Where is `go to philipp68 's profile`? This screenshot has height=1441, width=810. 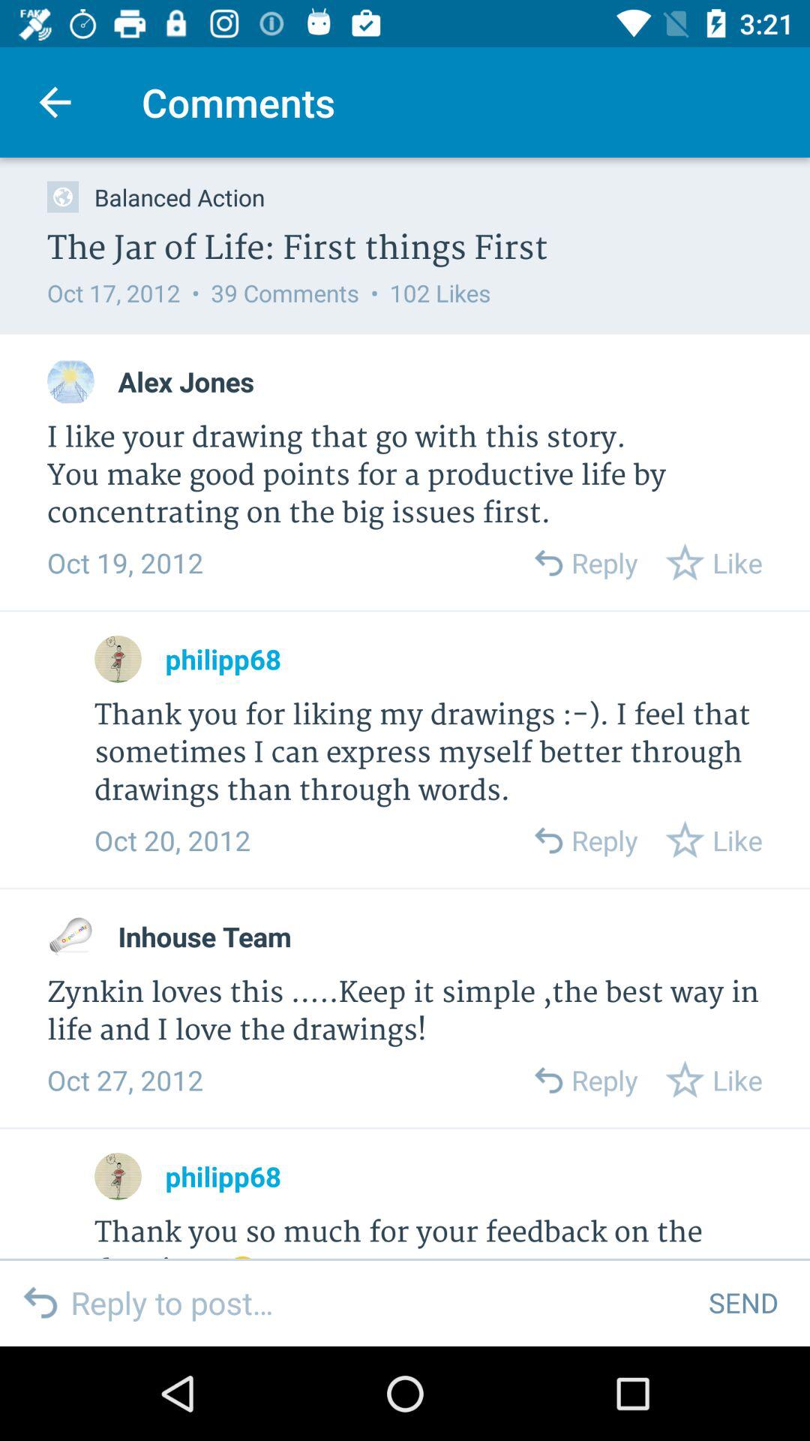 go to philipp68 's profile is located at coordinates (118, 659).